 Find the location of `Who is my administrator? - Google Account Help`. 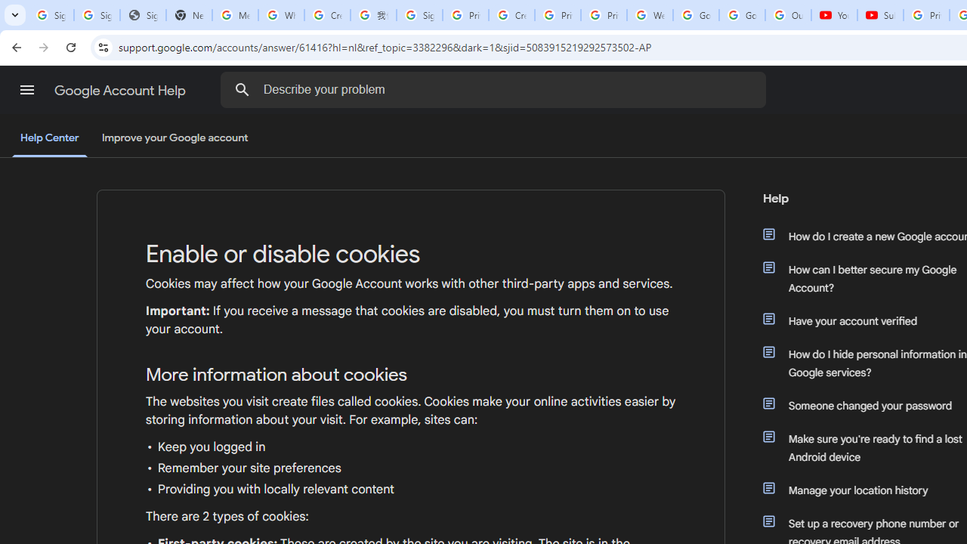

Who is my administrator? - Google Account Help is located at coordinates (281, 15).